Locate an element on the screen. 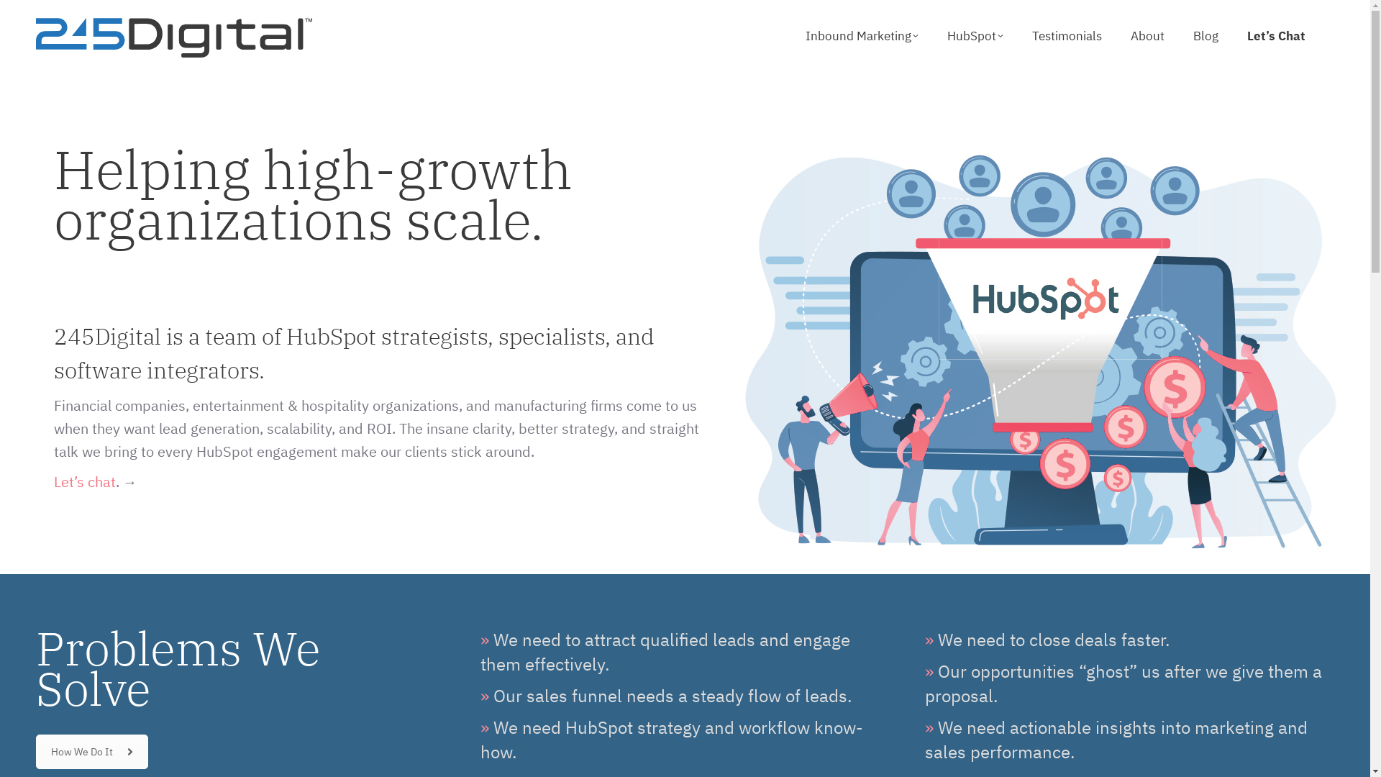 This screenshot has width=1381, height=777. About is located at coordinates (1148, 36).